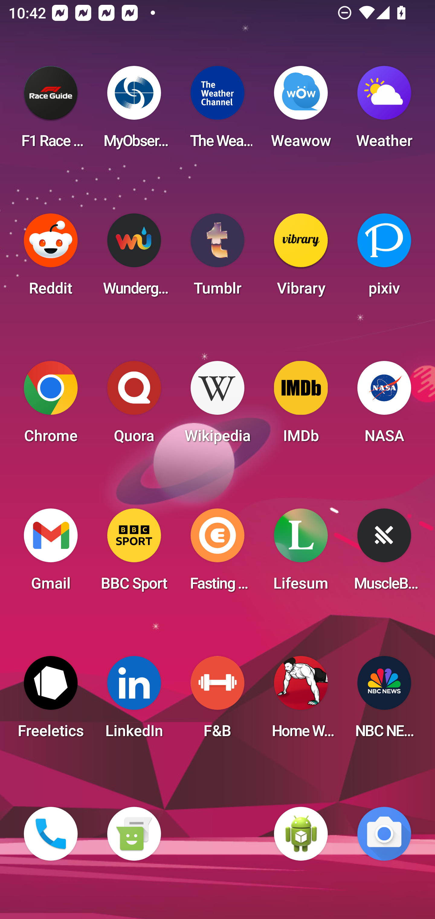 Image resolution: width=435 pixels, height=919 pixels. I want to click on Wunderground, so click(134, 258).